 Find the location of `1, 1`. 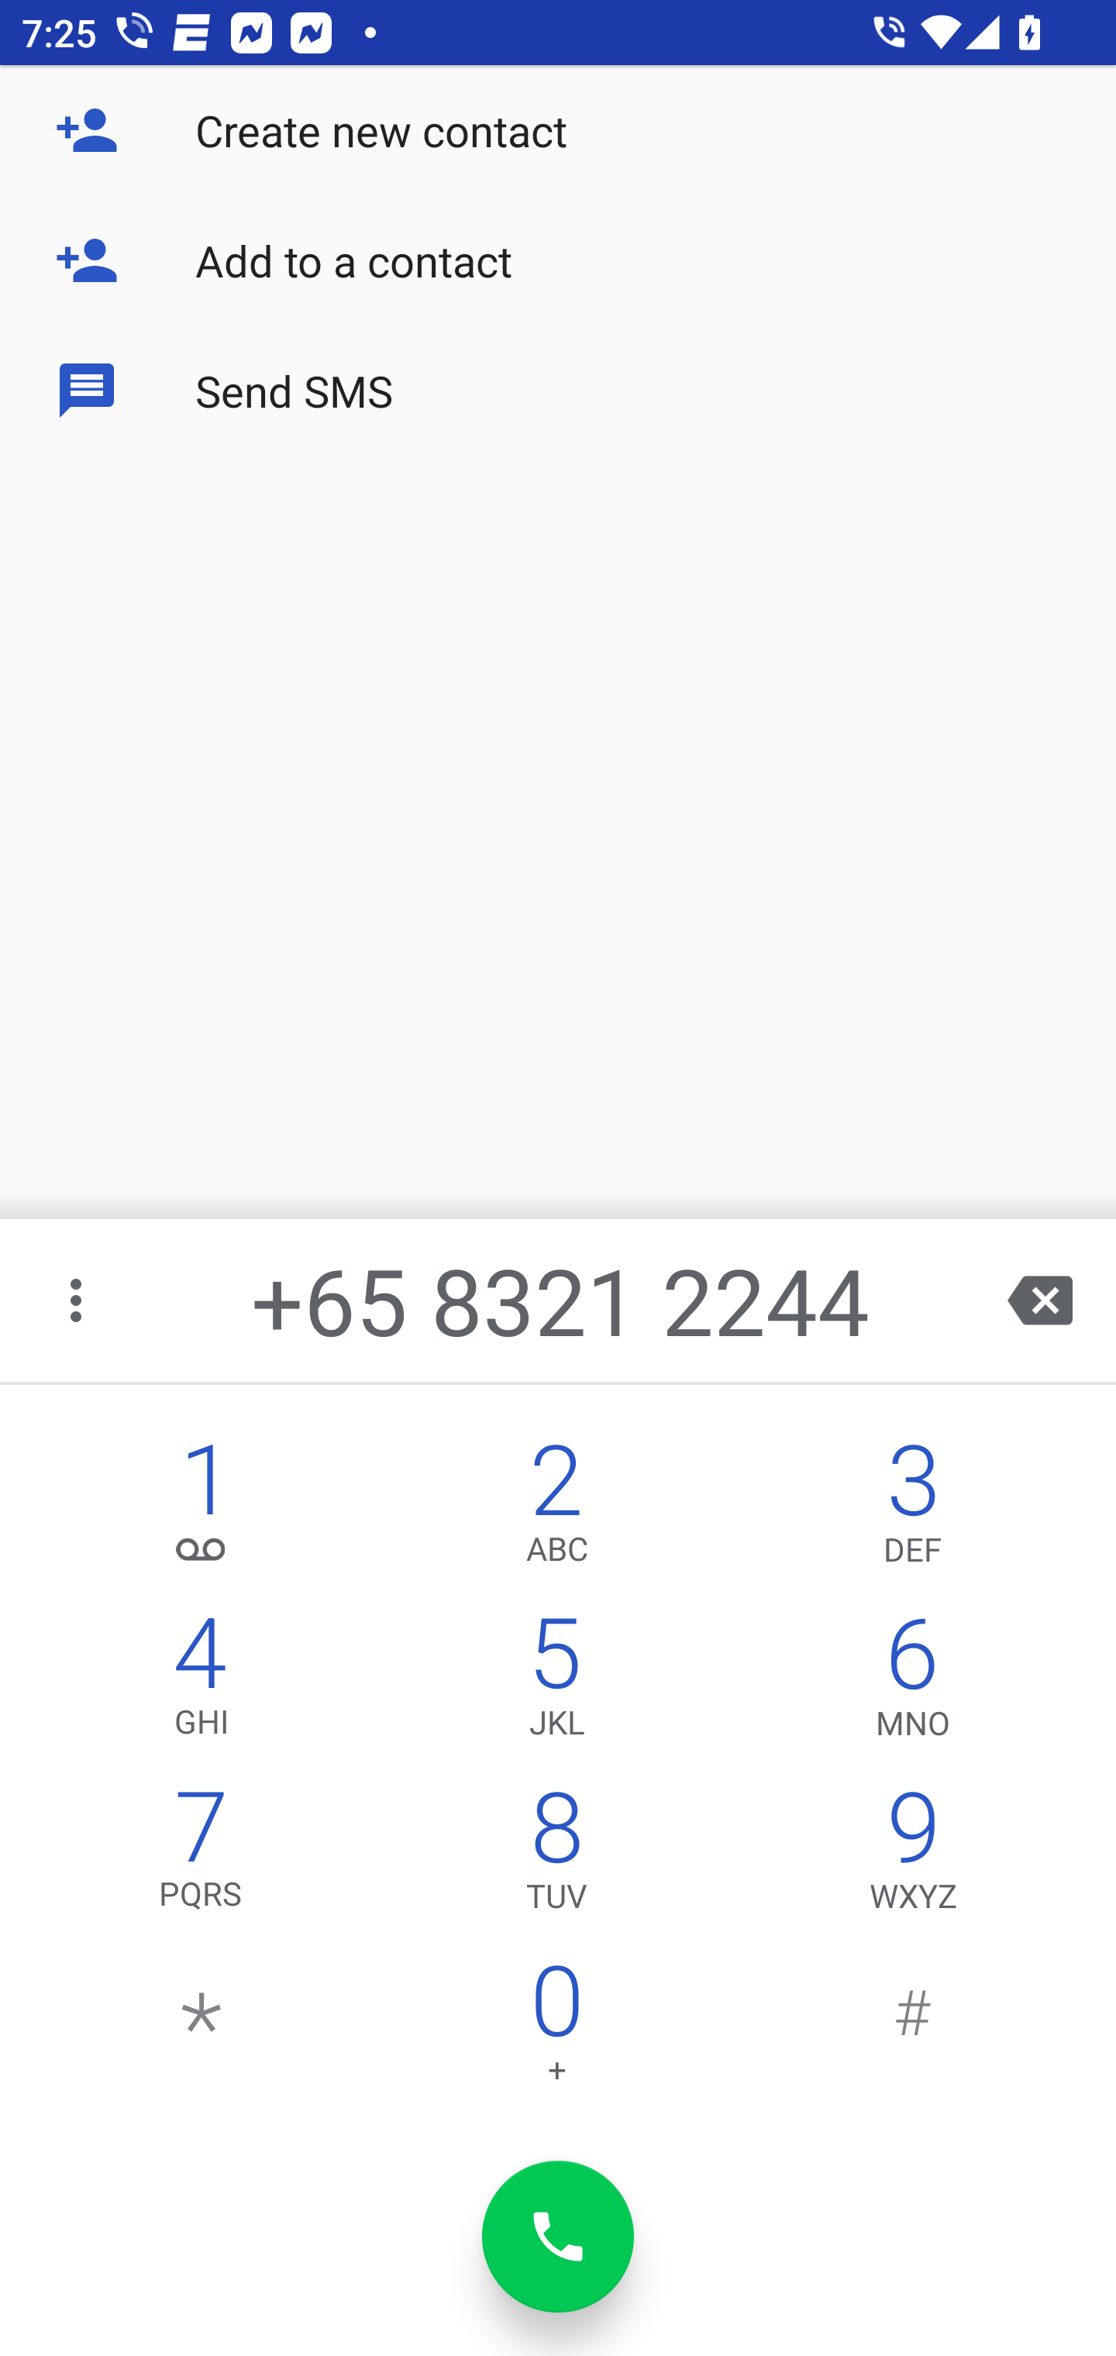

1, 1 is located at coordinates (201, 1510).